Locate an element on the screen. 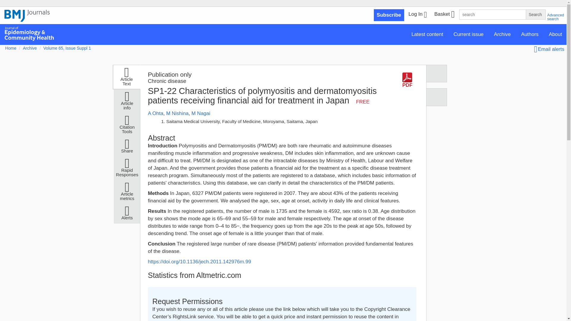  You have access is located at coordinates (363, 102).